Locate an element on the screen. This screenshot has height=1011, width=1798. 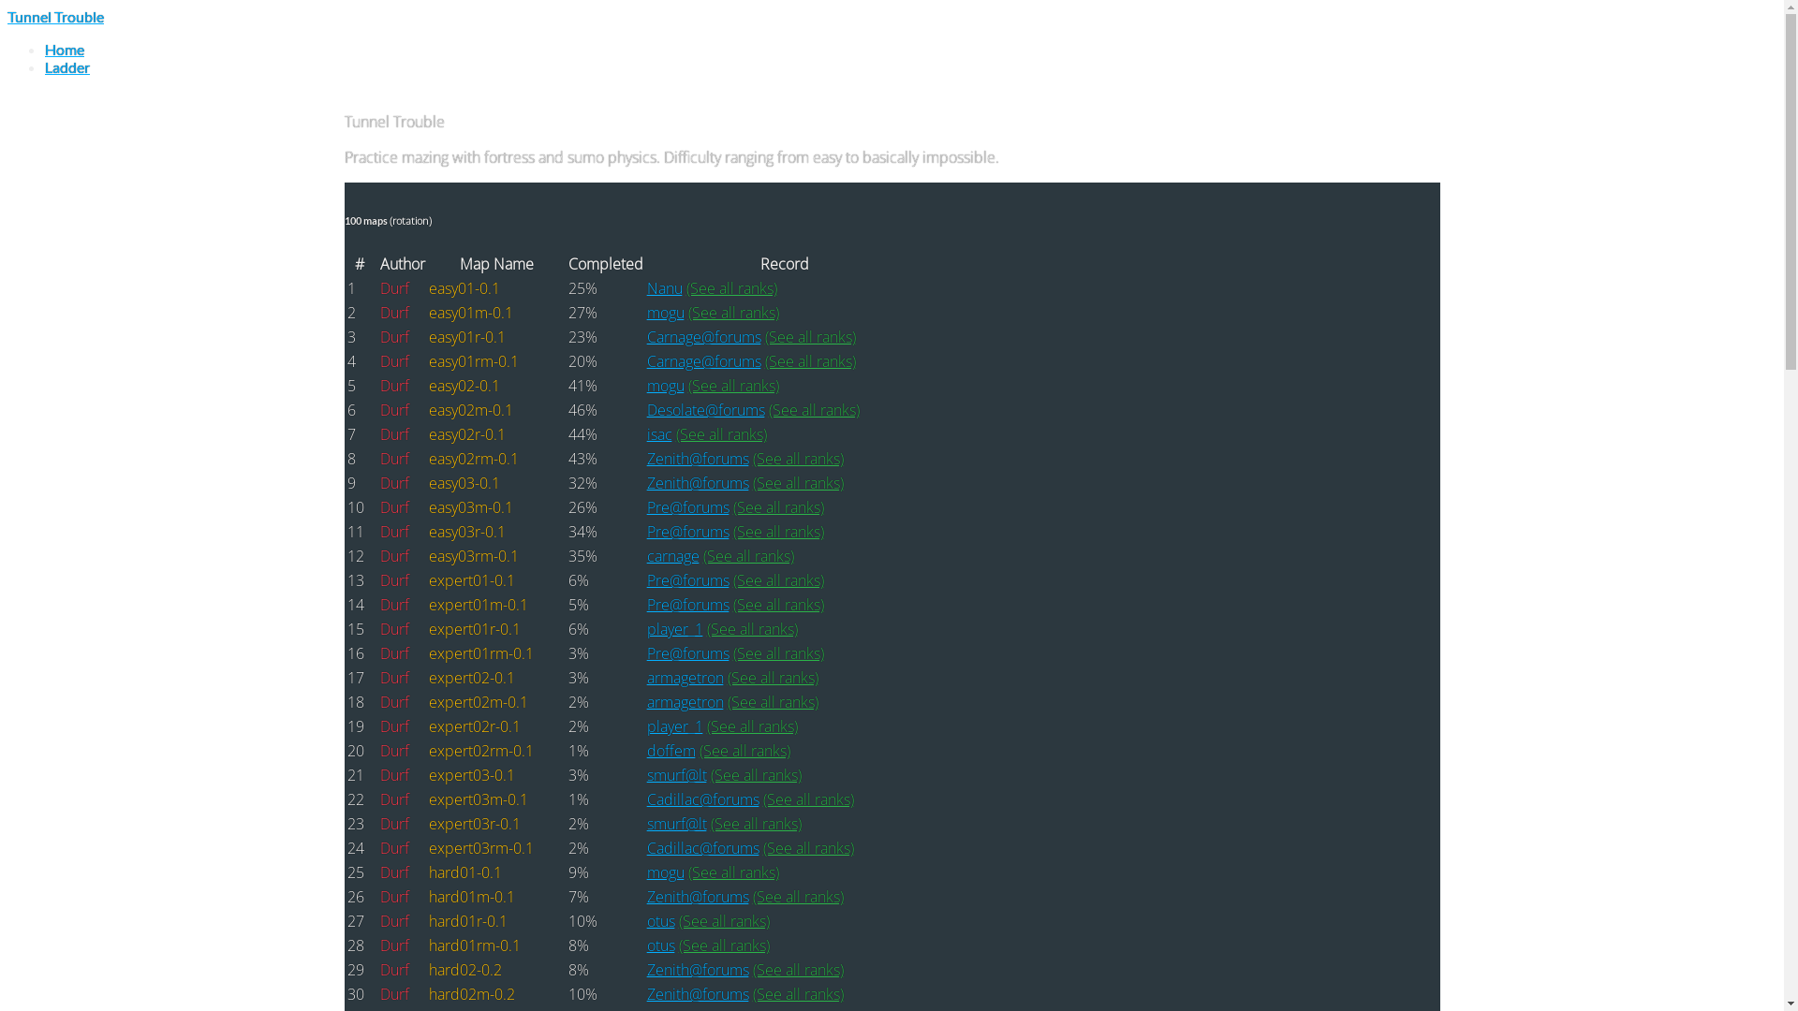
(See all ranks) is located at coordinates (813, 410).